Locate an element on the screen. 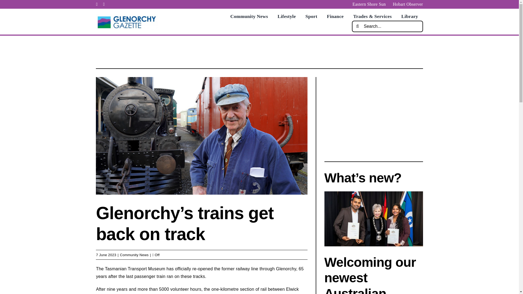 Image resolution: width=523 pixels, height=294 pixels. Sport is located at coordinates (311, 16).